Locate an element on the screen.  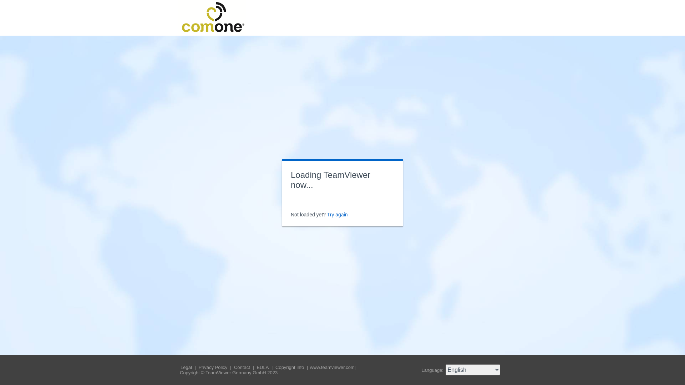
EULA is located at coordinates (263, 367).